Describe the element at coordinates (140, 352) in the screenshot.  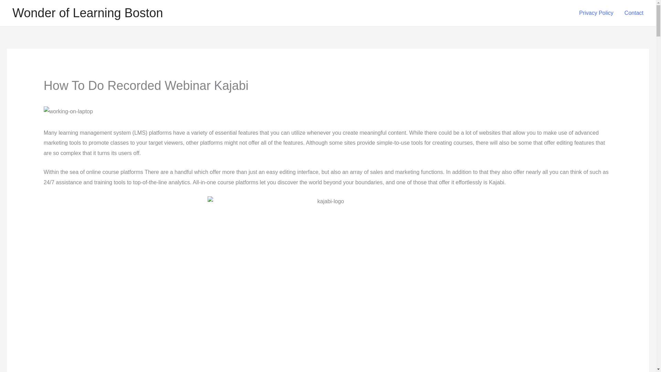
I see `YouTube video player` at that location.